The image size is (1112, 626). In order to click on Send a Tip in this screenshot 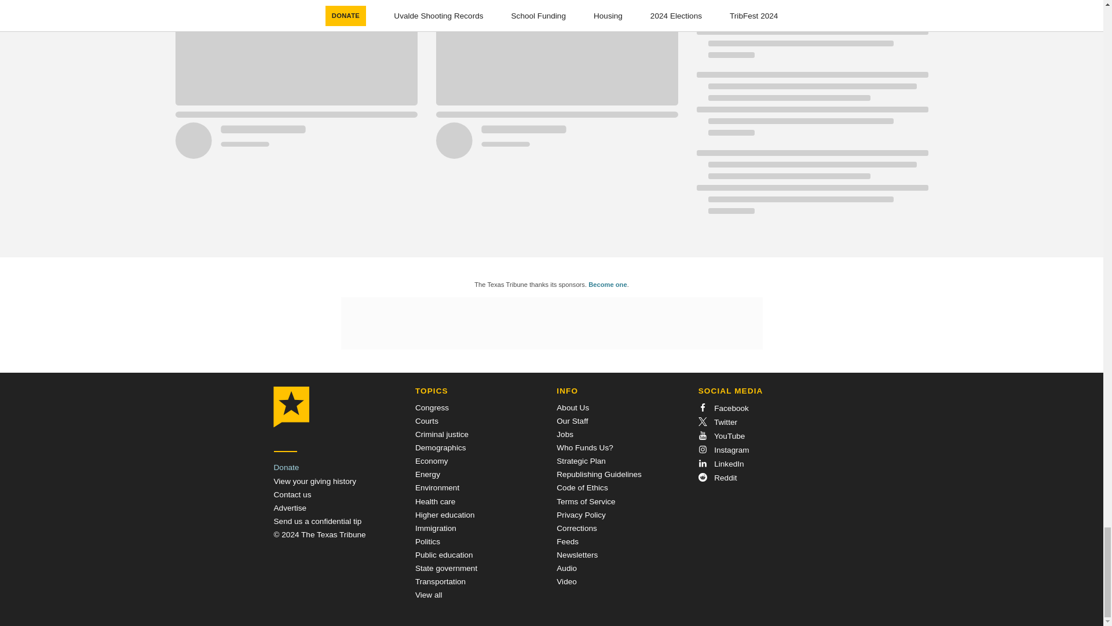, I will do `click(317, 522)`.